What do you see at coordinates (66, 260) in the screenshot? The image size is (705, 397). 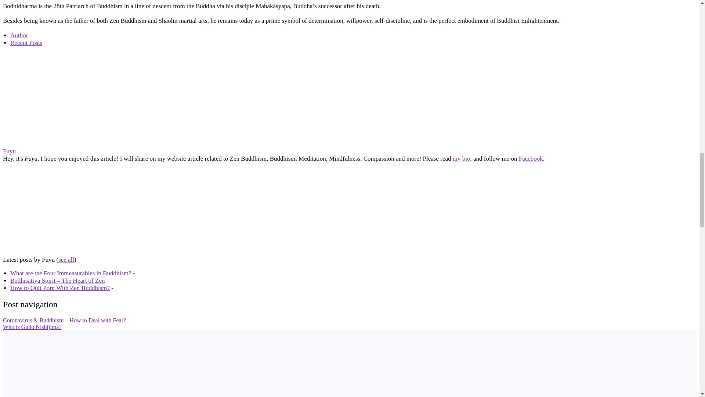 I see `see all` at bounding box center [66, 260].